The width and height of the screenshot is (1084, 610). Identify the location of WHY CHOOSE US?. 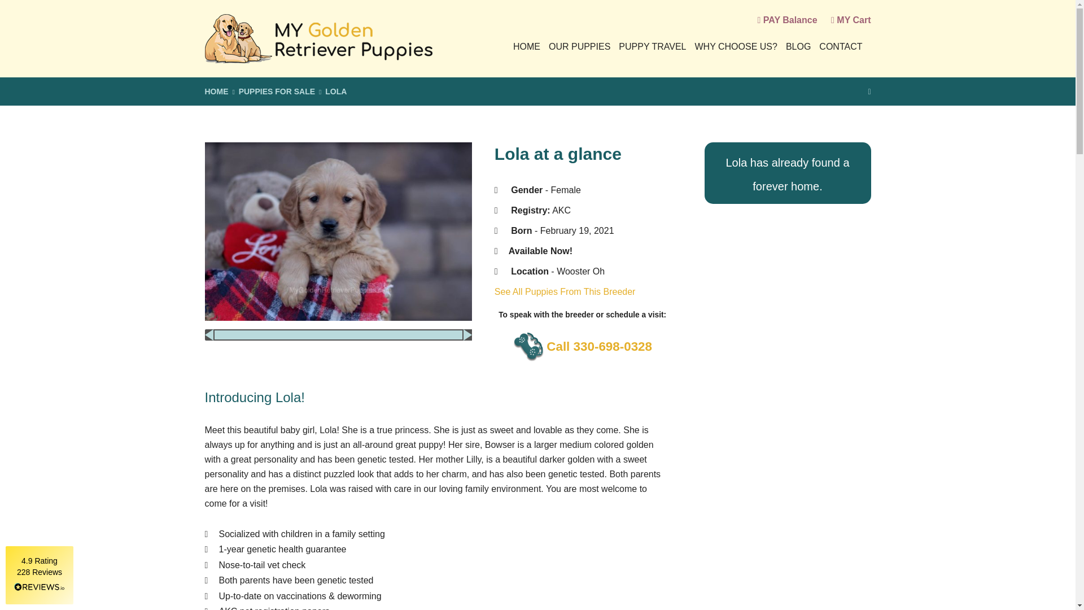
(736, 46).